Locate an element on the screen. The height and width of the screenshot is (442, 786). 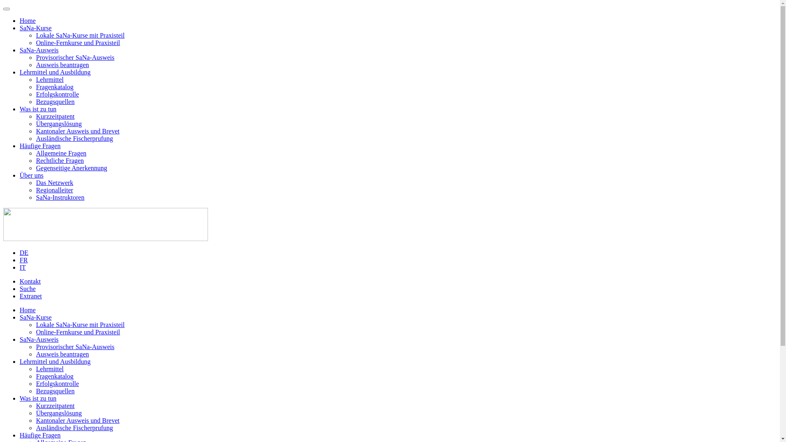
FR is located at coordinates (24, 260).